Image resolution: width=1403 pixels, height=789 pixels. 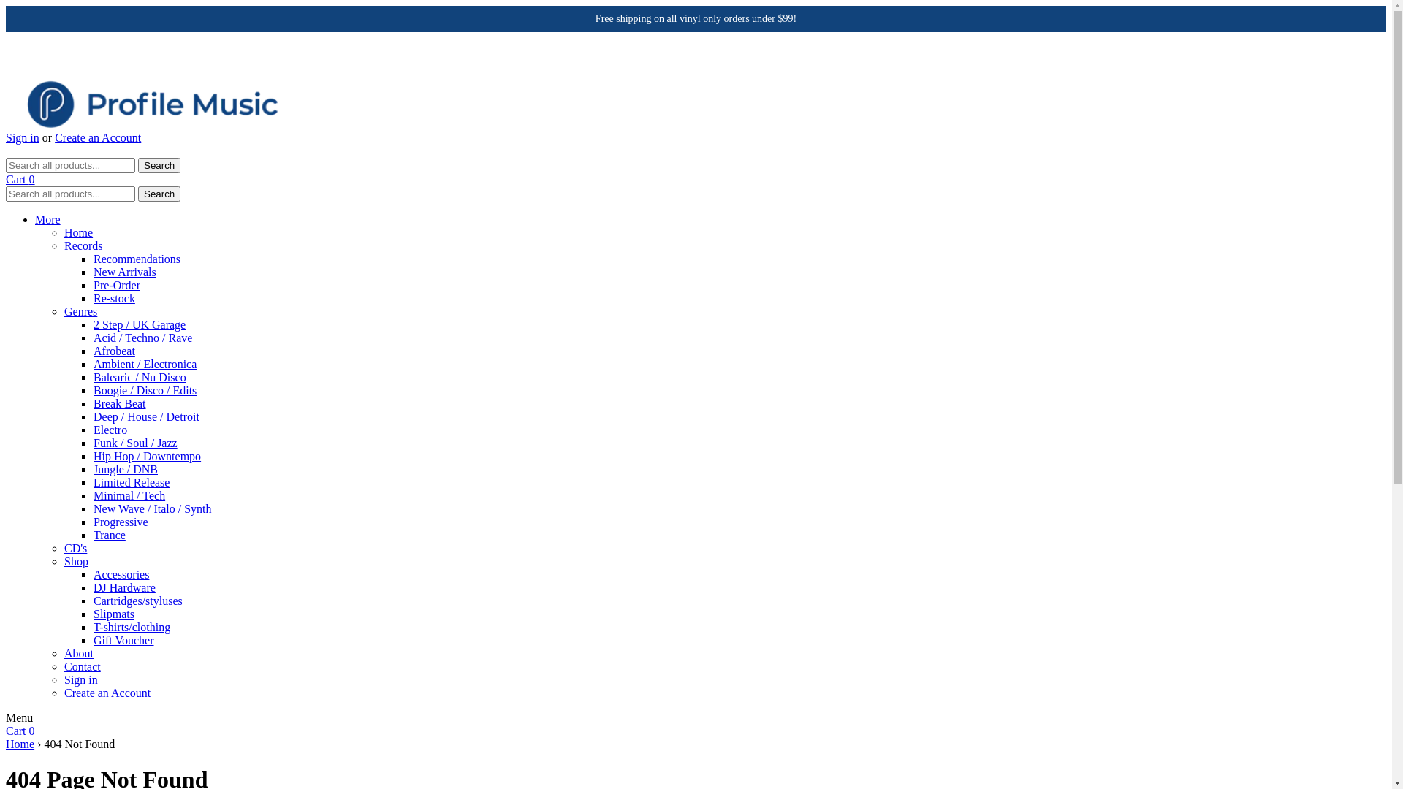 What do you see at coordinates (120, 403) in the screenshot?
I see `Break Beat` at bounding box center [120, 403].